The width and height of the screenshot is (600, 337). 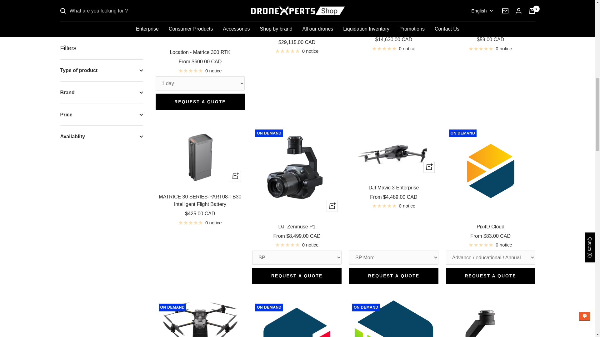 I want to click on Availablity, so click(x=101, y=28).